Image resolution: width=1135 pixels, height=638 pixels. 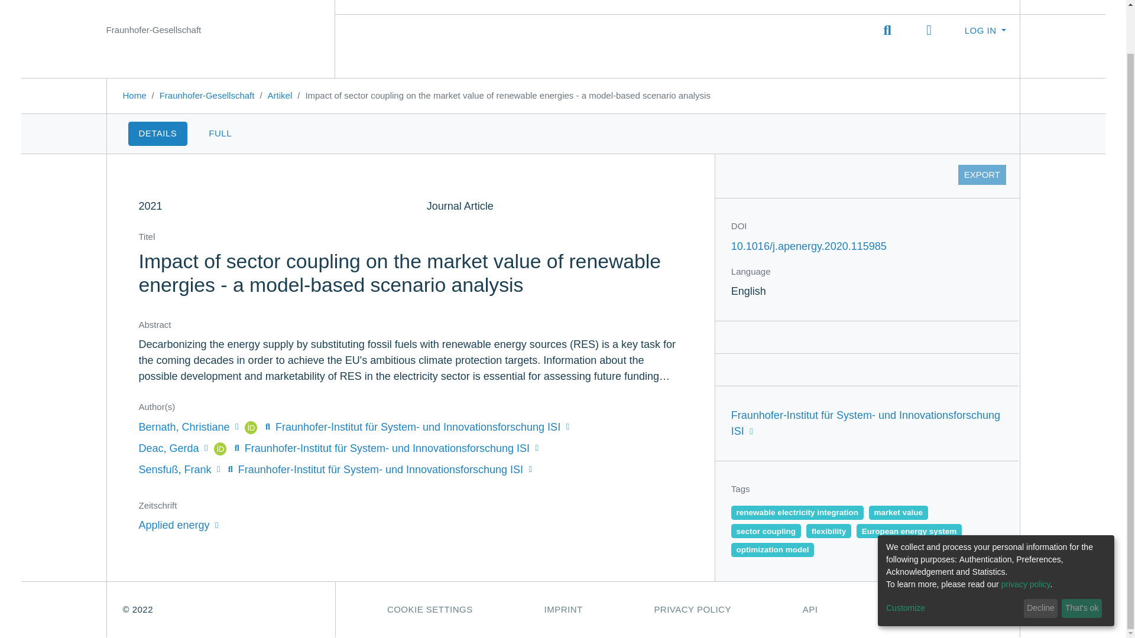 I want to click on sector coupling, so click(x=766, y=530).